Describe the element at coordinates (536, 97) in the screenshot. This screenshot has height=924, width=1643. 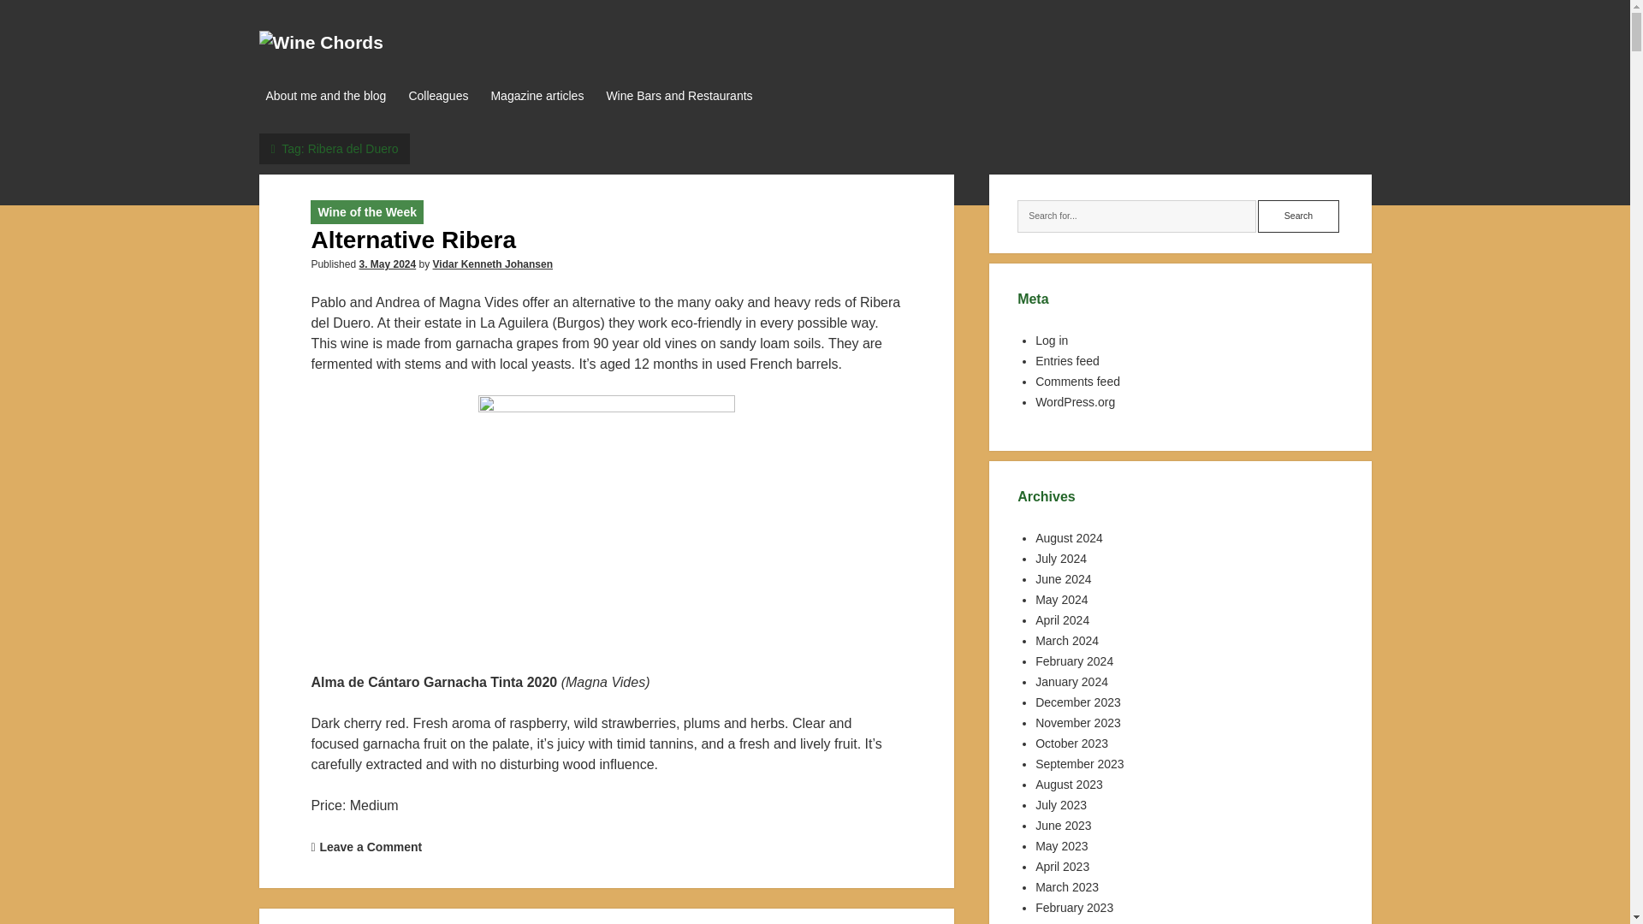
I see `Magazine articles` at that location.